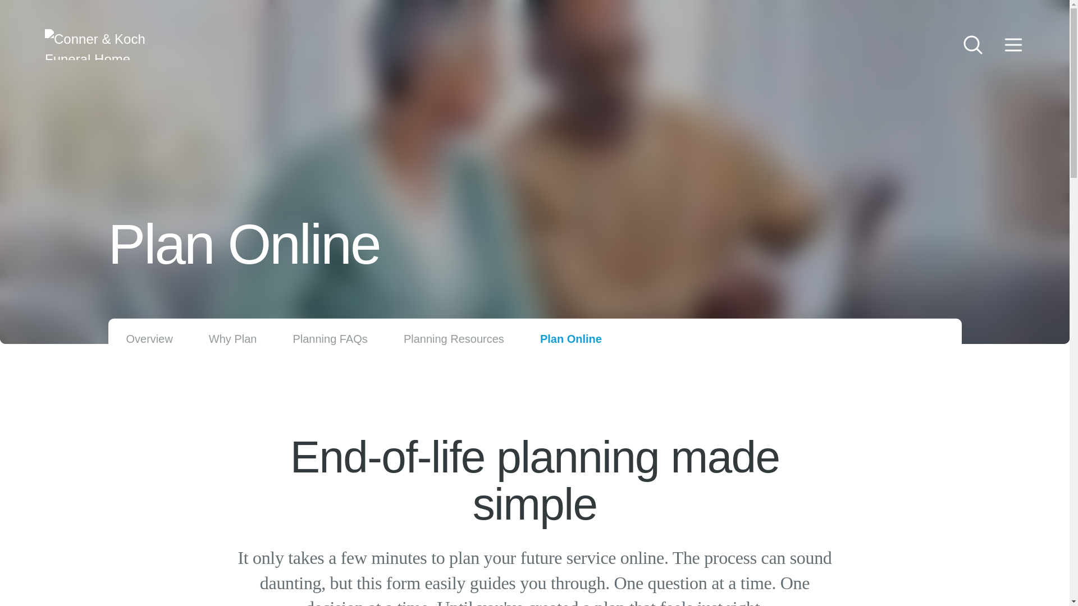 Image resolution: width=1078 pixels, height=606 pixels. What do you see at coordinates (330, 339) in the screenshot?
I see `Planning FAQs` at bounding box center [330, 339].